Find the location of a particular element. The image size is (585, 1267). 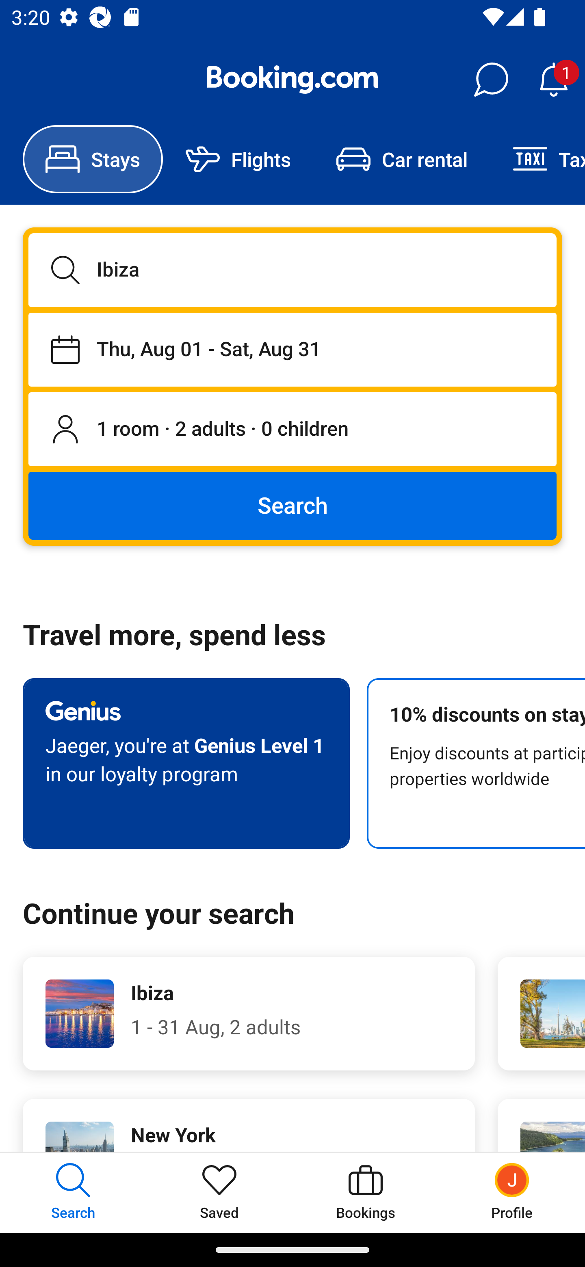

Ibiza is located at coordinates (292, 270).